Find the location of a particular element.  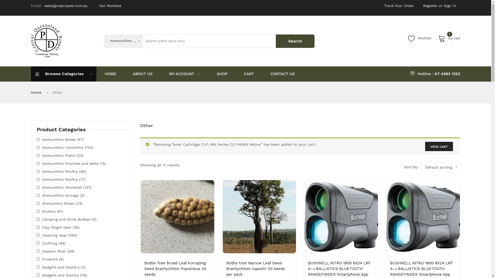

Gadgets and Gizmo's is located at coordinates (58, 267).